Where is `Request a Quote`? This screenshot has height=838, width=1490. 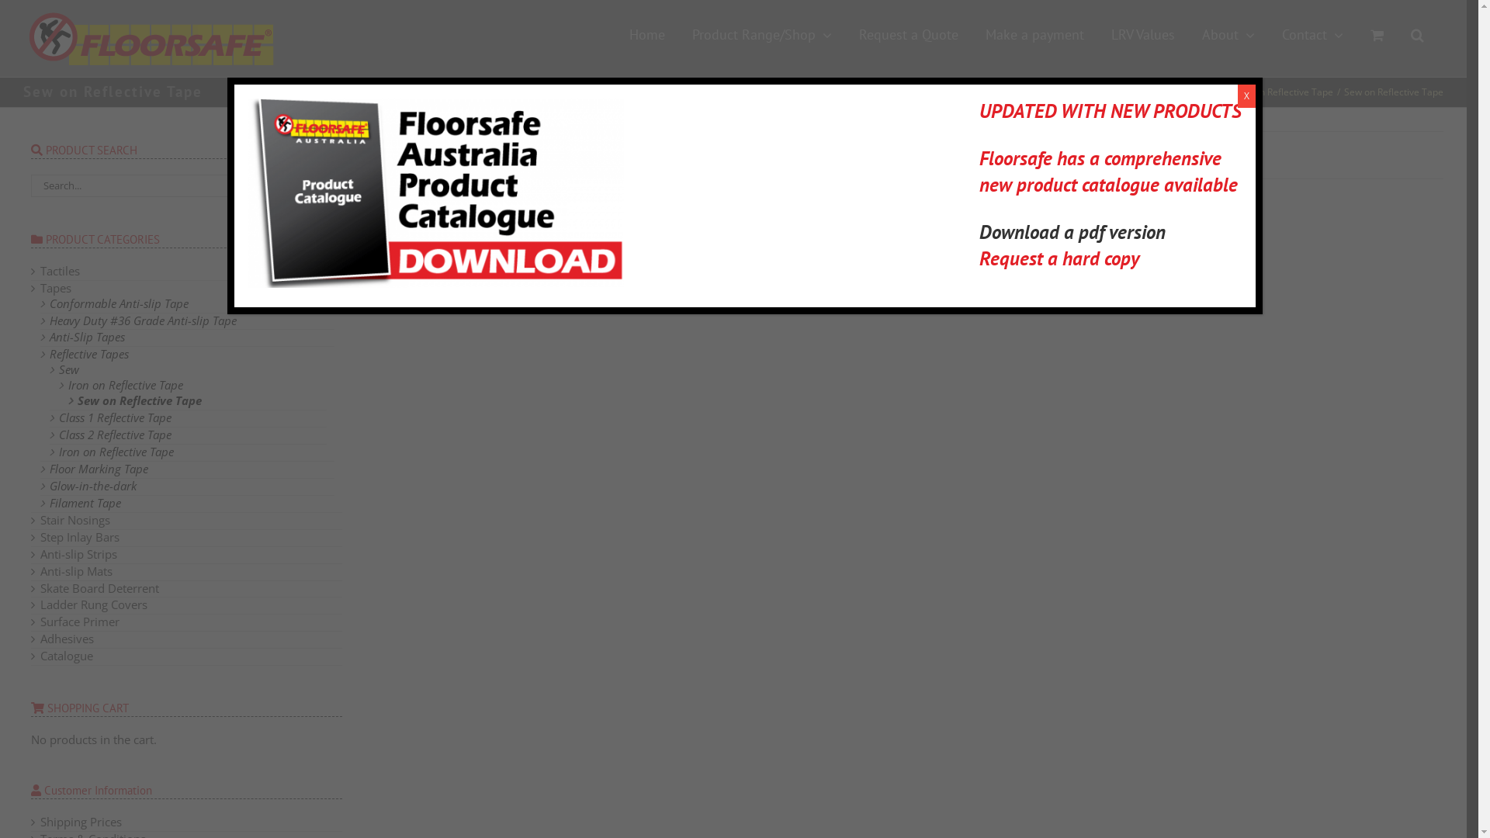
Request a Quote is located at coordinates (909, 35).